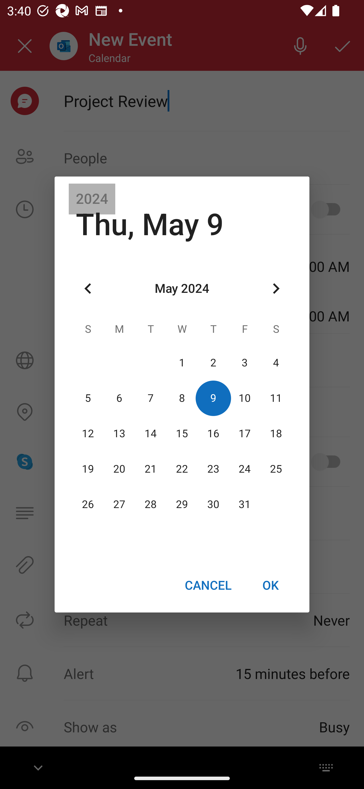  What do you see at coordinates (276, 363) in the screenshot?
I see `4 04 May 2024` at bounding box center [276, 363].